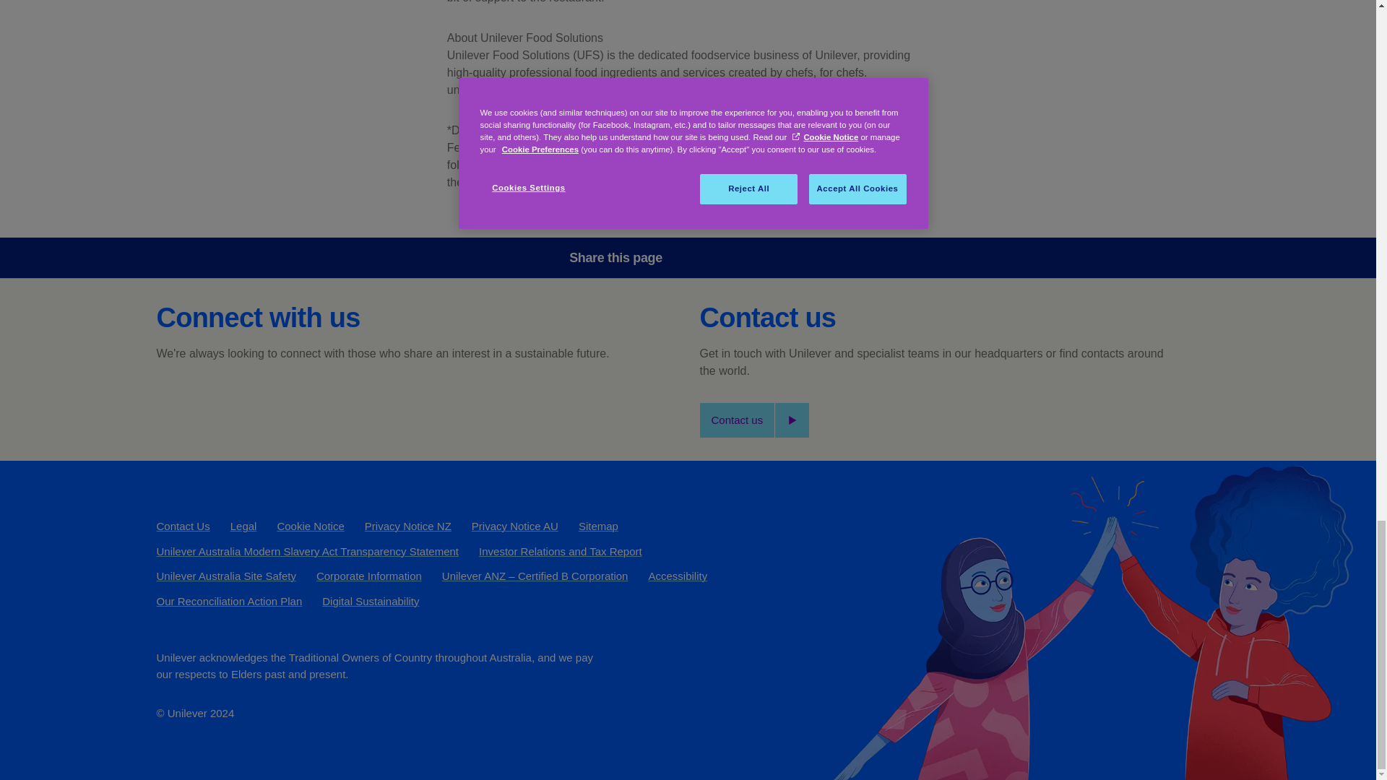  What do you see at coordinates (746, 257) in the screenshot?
I see `Share this page on X` at bounding box center [746, 257].